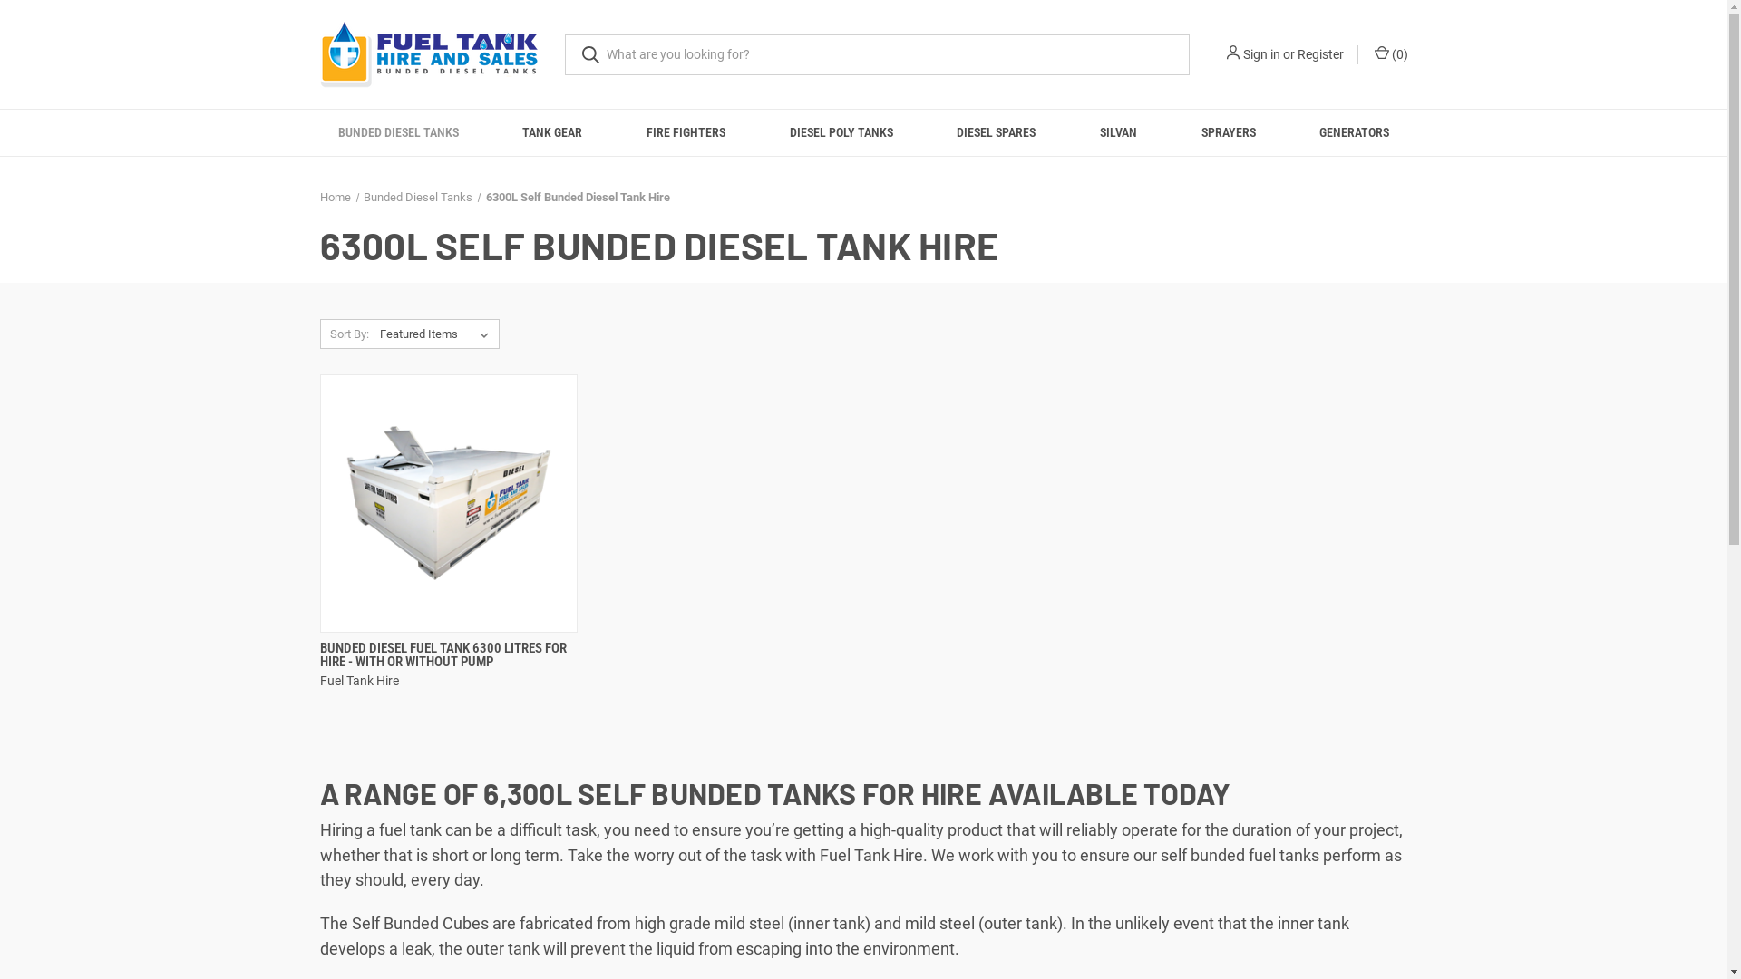 This screenshot has height=979, width=1741. What do you see at coordinates (418, 198) in the screenshot?
I see `Bunded Diesel Tanks` at bounding box center [418, 198].